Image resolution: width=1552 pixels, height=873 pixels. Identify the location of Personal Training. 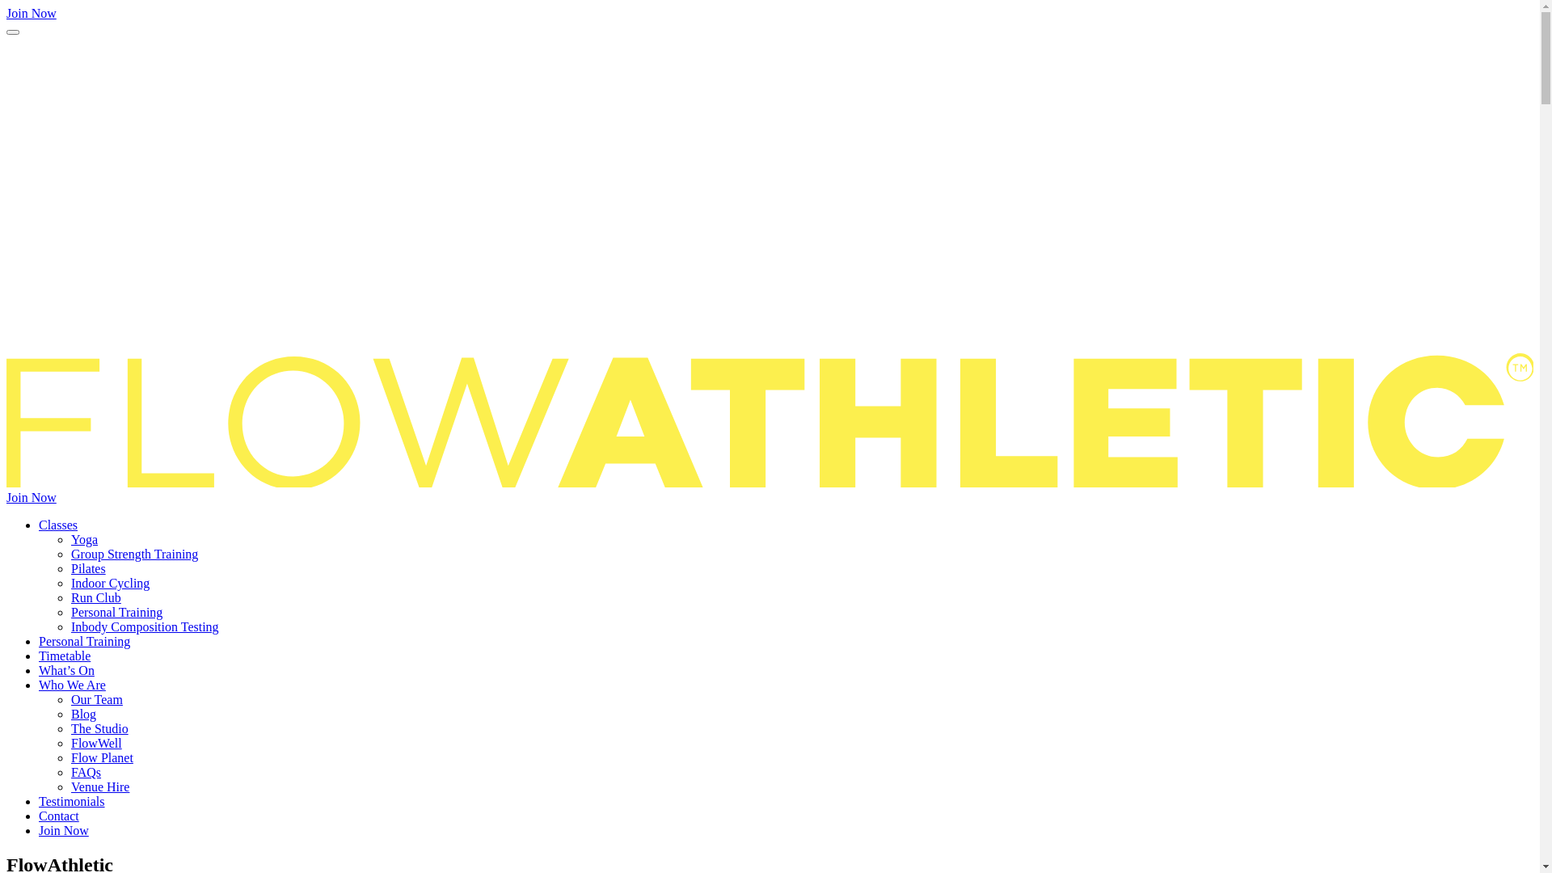
(116, 613).